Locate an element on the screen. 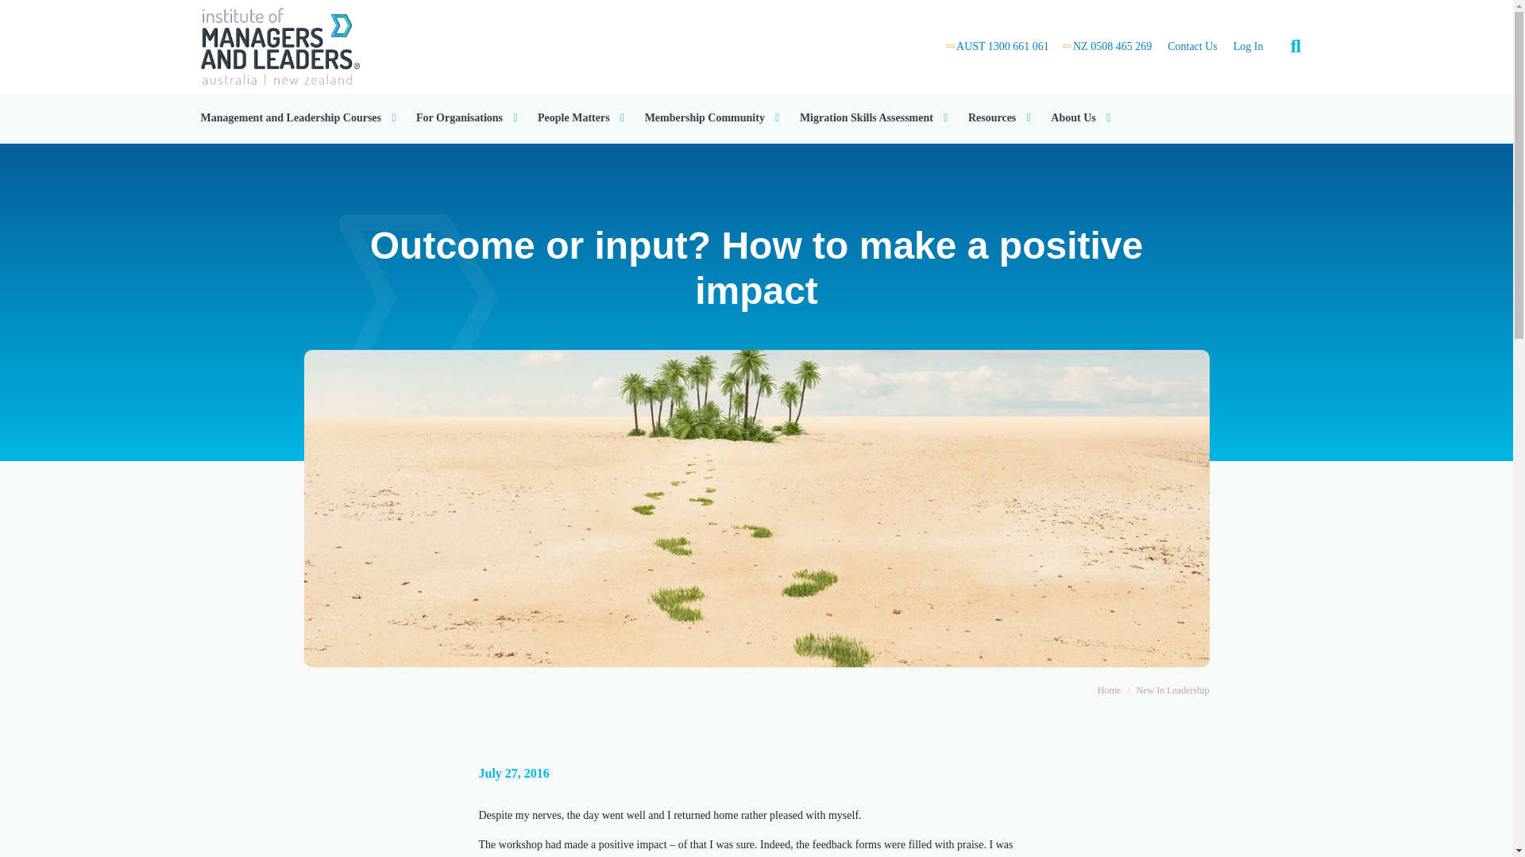 This screenshot has height=857, width=1525. Toggle Membership Community menu is located at coordinates (714, 117).